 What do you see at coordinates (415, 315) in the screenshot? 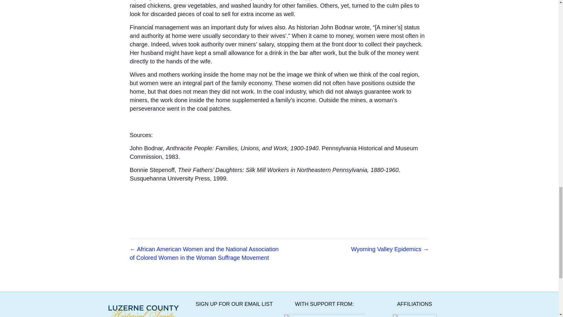
I see `Affiliations` at bounding box center [415, 315].